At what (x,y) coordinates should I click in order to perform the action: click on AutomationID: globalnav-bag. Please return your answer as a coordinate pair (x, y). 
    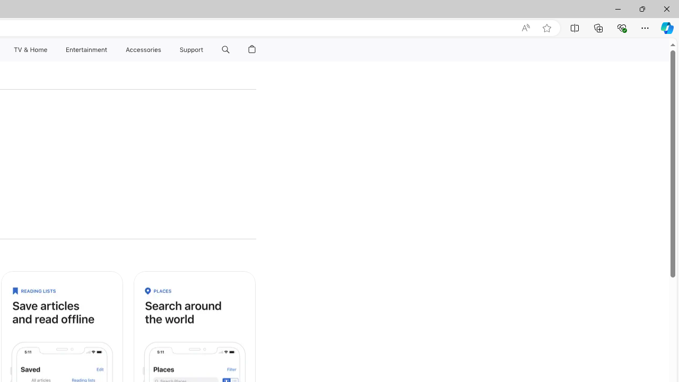
    Looking at the image, I should click on (252, 50).